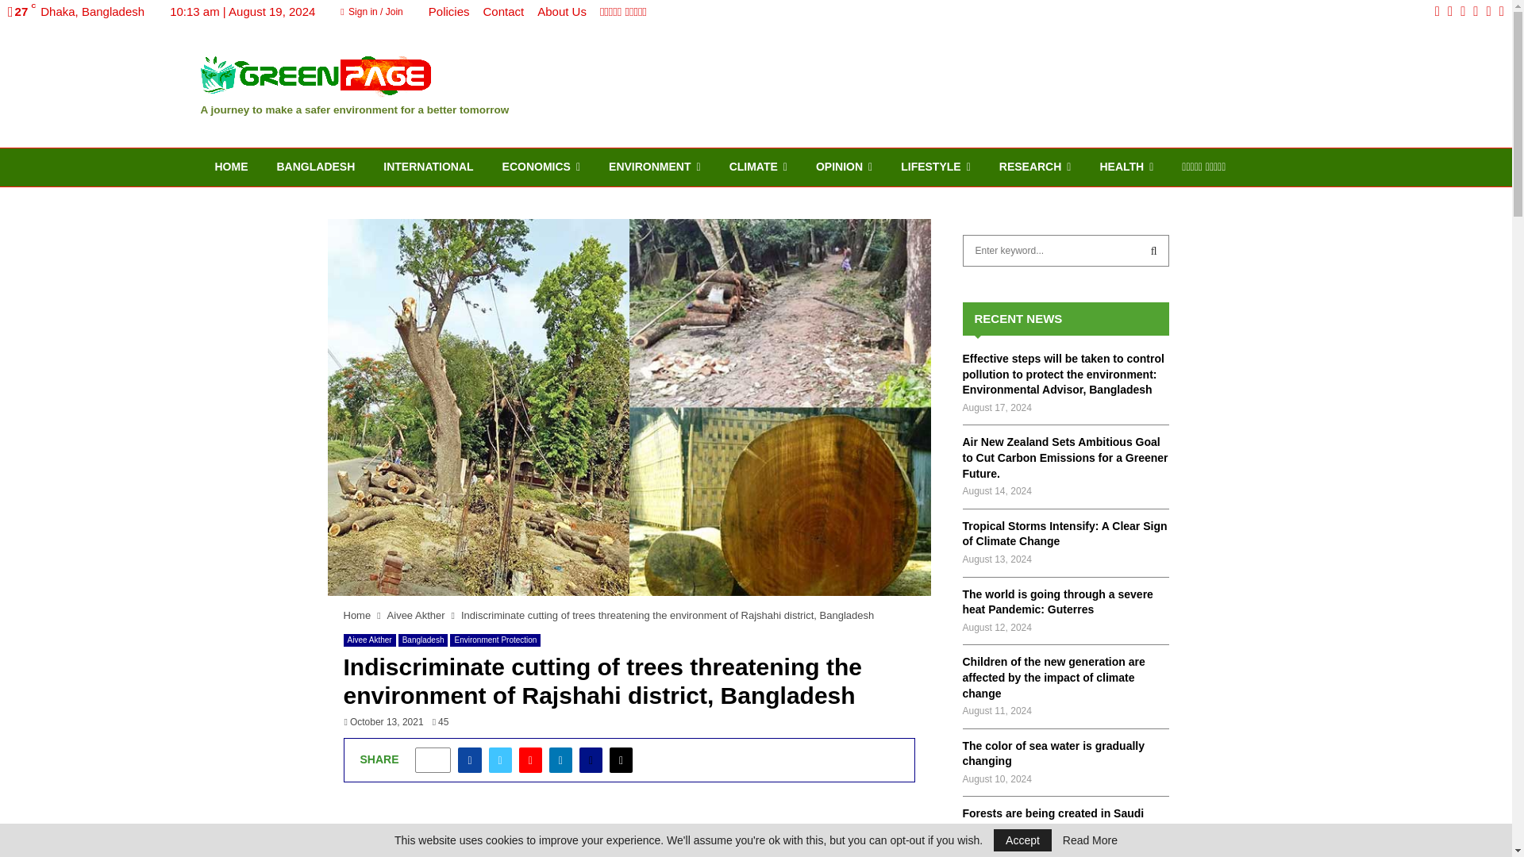  I want to click on Login to your account, so click(756, 307).